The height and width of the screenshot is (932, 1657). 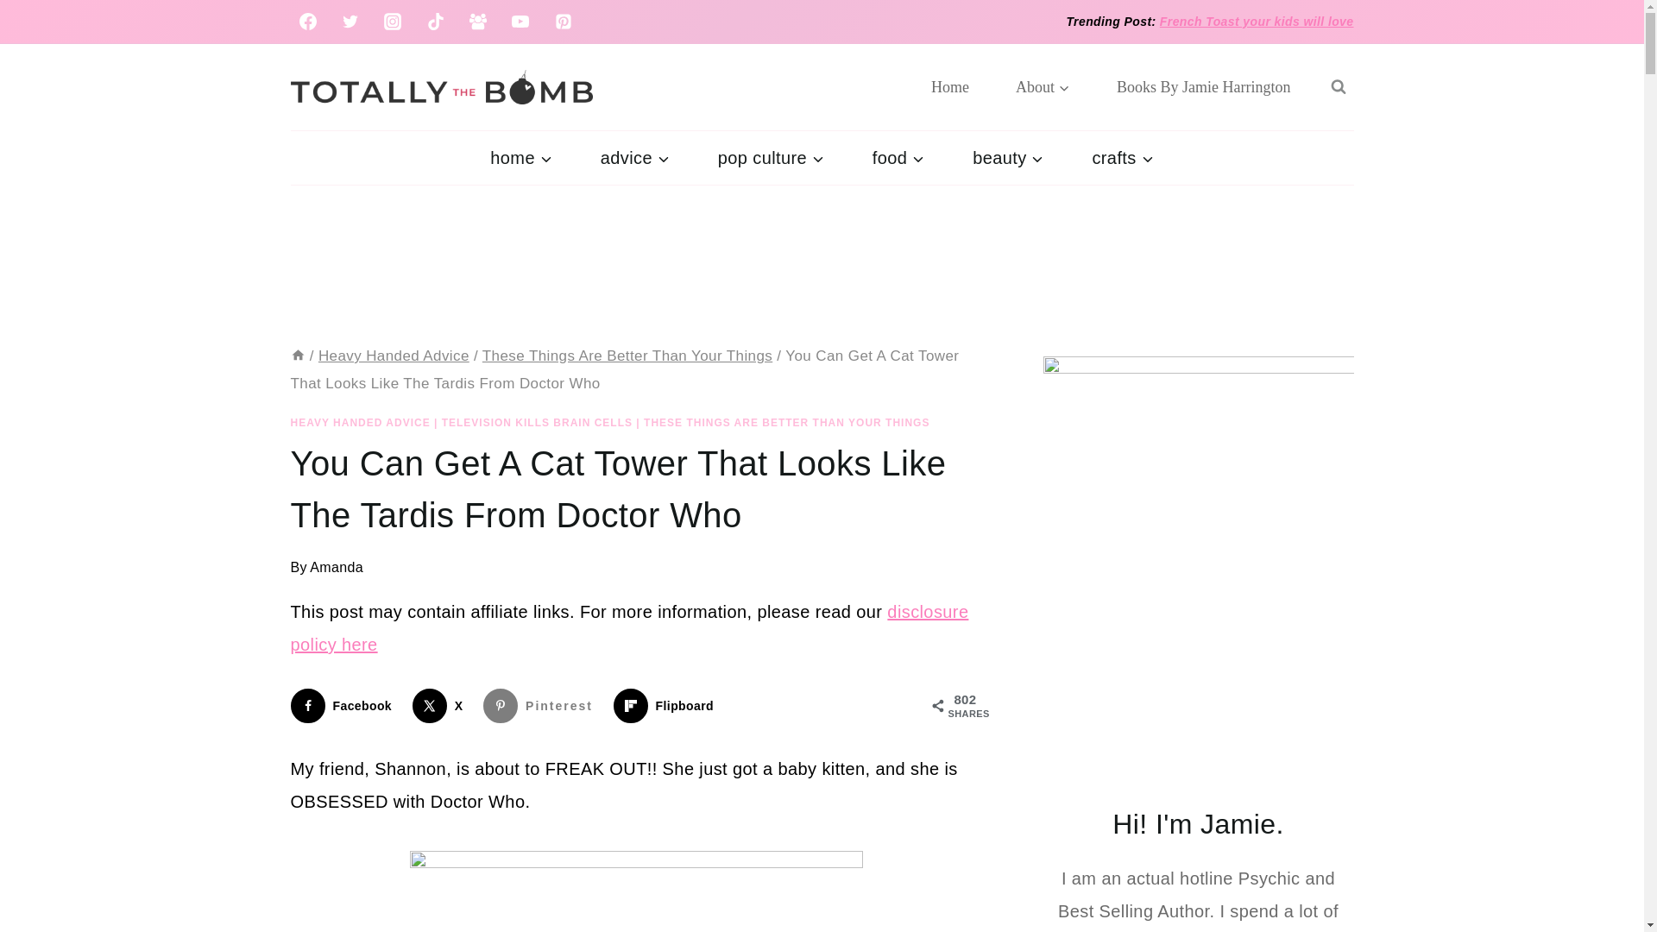 I want to click on home, so click(x=520, y=157).